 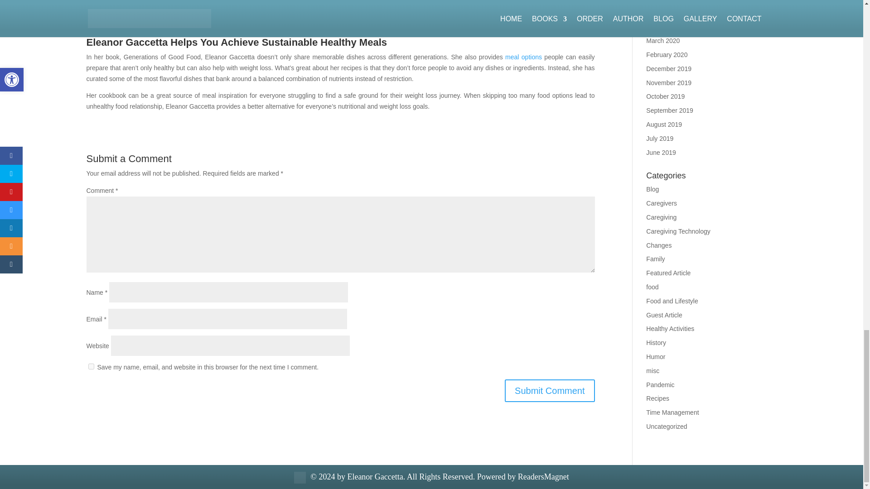 What do you see at coordinates (550, 390) in the screenshot?
I see `Submit Comment` at bounding box center [550, 390].